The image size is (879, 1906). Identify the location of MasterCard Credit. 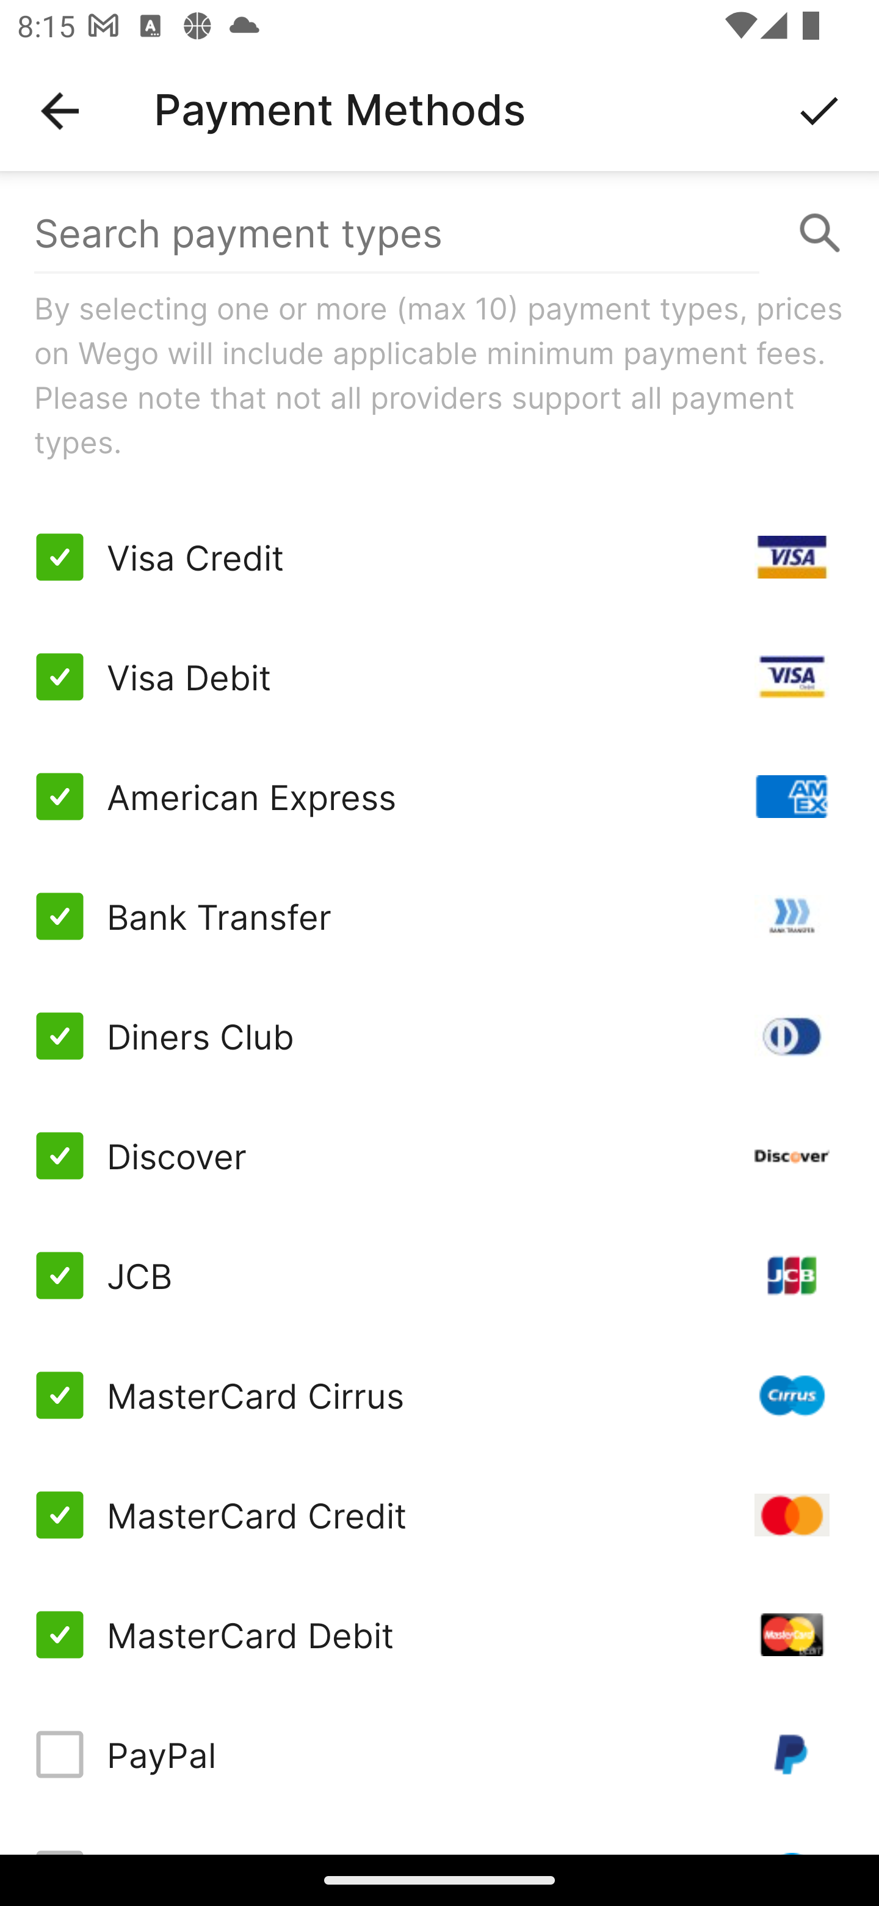
(440, 1514).